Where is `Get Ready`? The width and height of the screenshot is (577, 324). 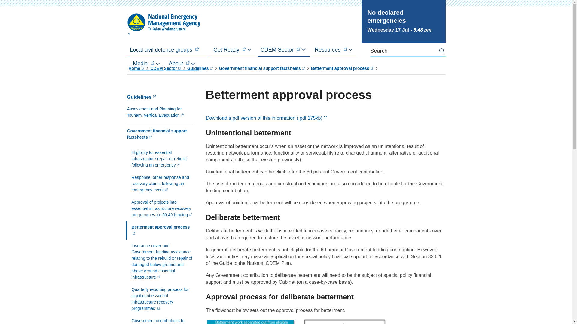
Get Ready is located at coordinates (233, 50).